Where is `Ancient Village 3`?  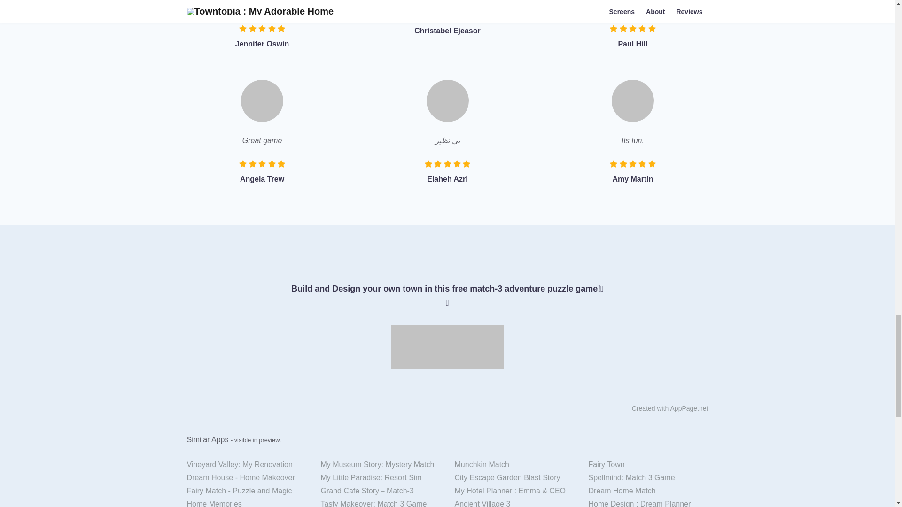
Ancient Village 3 is located at coordinates (514, 502).